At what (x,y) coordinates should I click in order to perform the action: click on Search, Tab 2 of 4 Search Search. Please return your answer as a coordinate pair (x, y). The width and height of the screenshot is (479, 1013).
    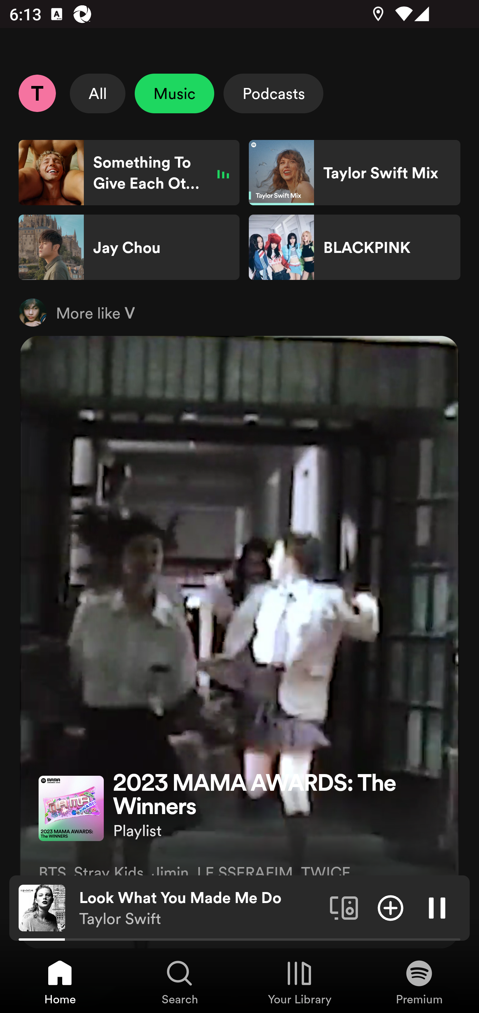
    Looking at the image, I should click on (180, 982).